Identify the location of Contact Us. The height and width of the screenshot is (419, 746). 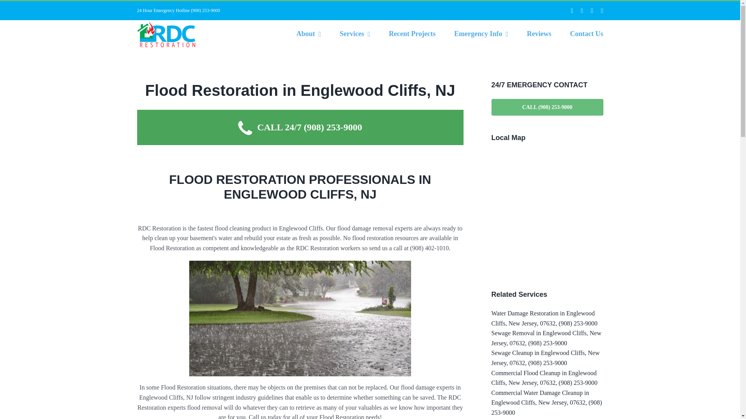
(587, 33).